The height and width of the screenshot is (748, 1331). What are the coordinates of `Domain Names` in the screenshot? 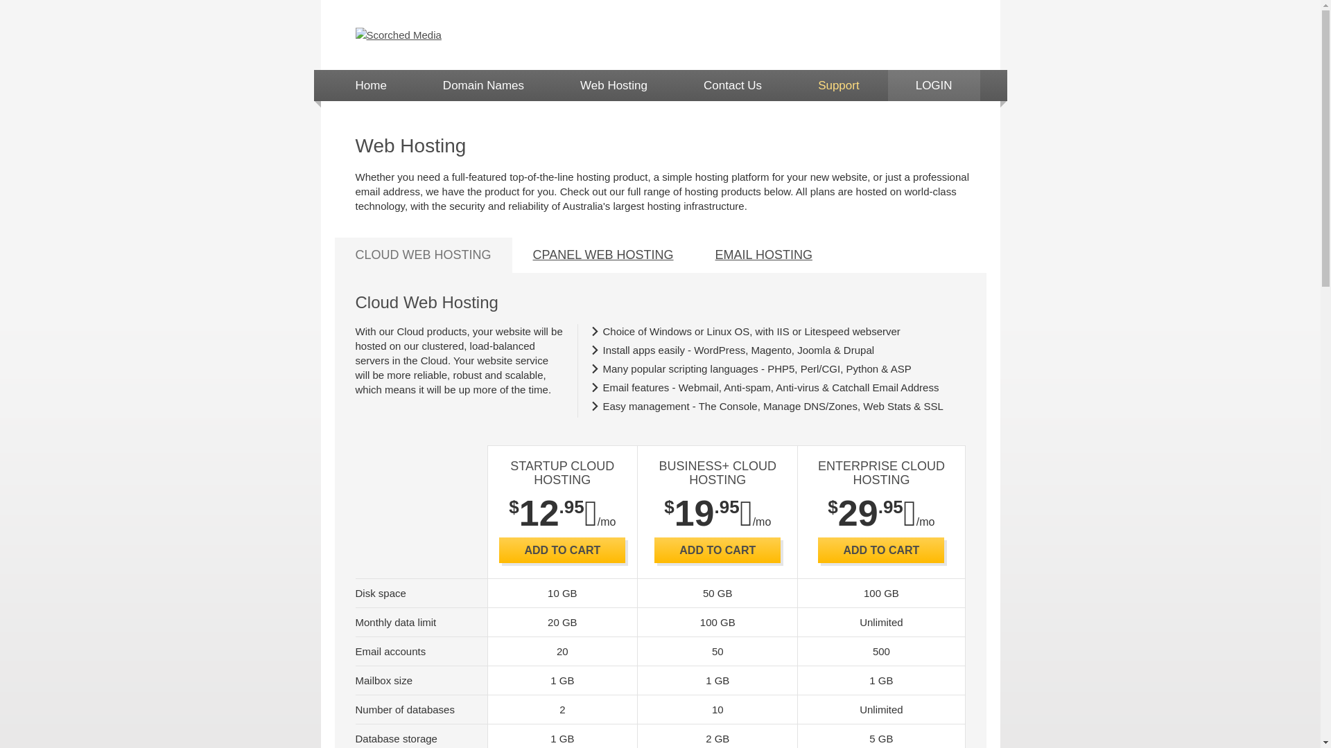 It's located at (484, 86).